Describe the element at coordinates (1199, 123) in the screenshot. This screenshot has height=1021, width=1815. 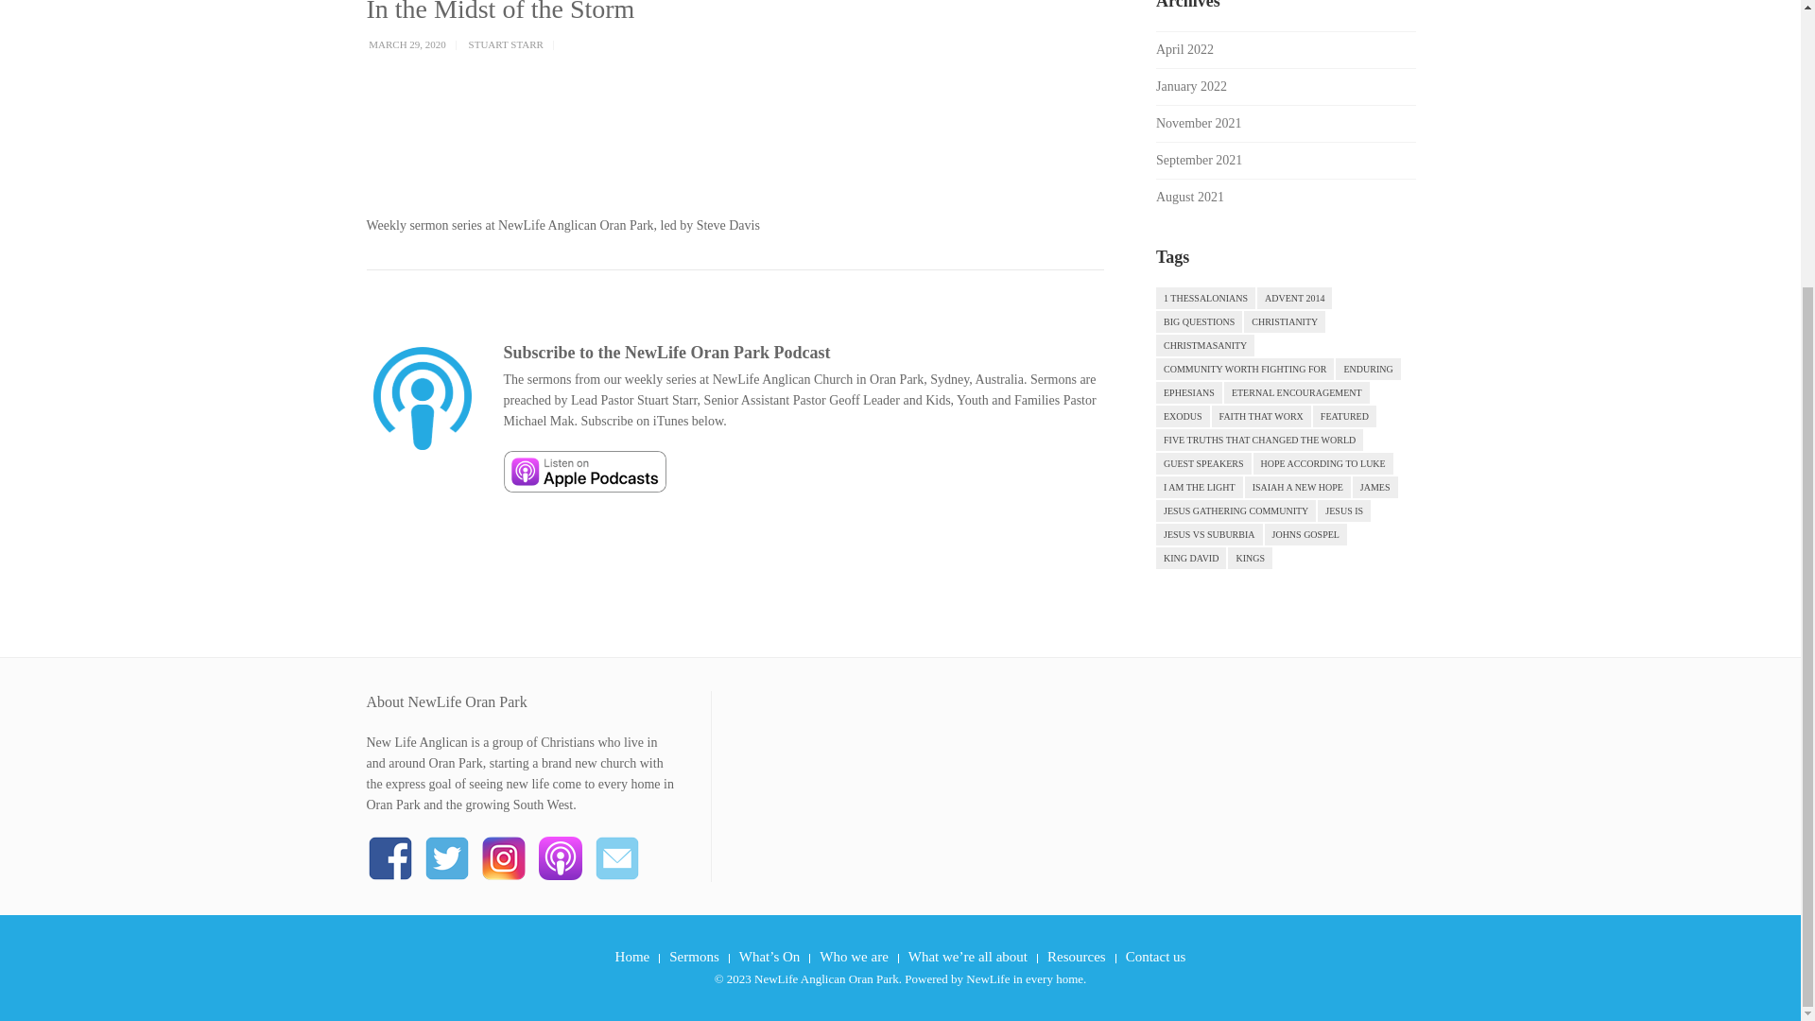
I see `November 2021` at that location.